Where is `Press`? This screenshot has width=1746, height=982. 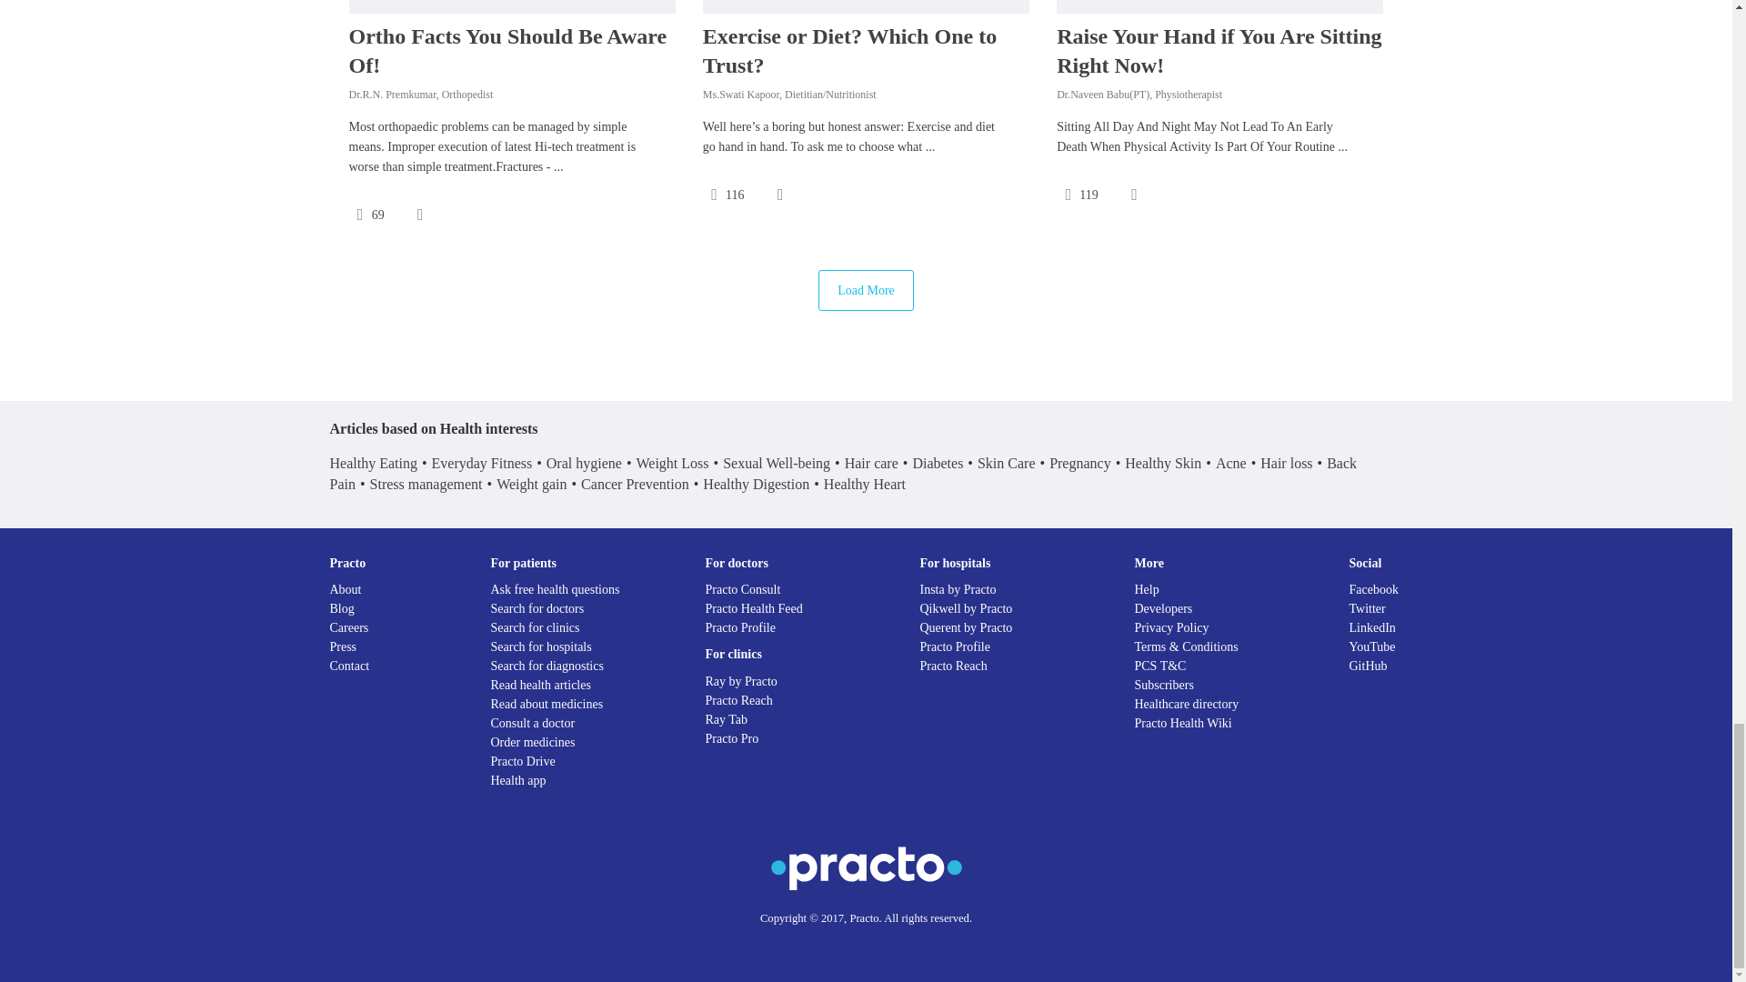
Press is located at coordinates (342, 647).